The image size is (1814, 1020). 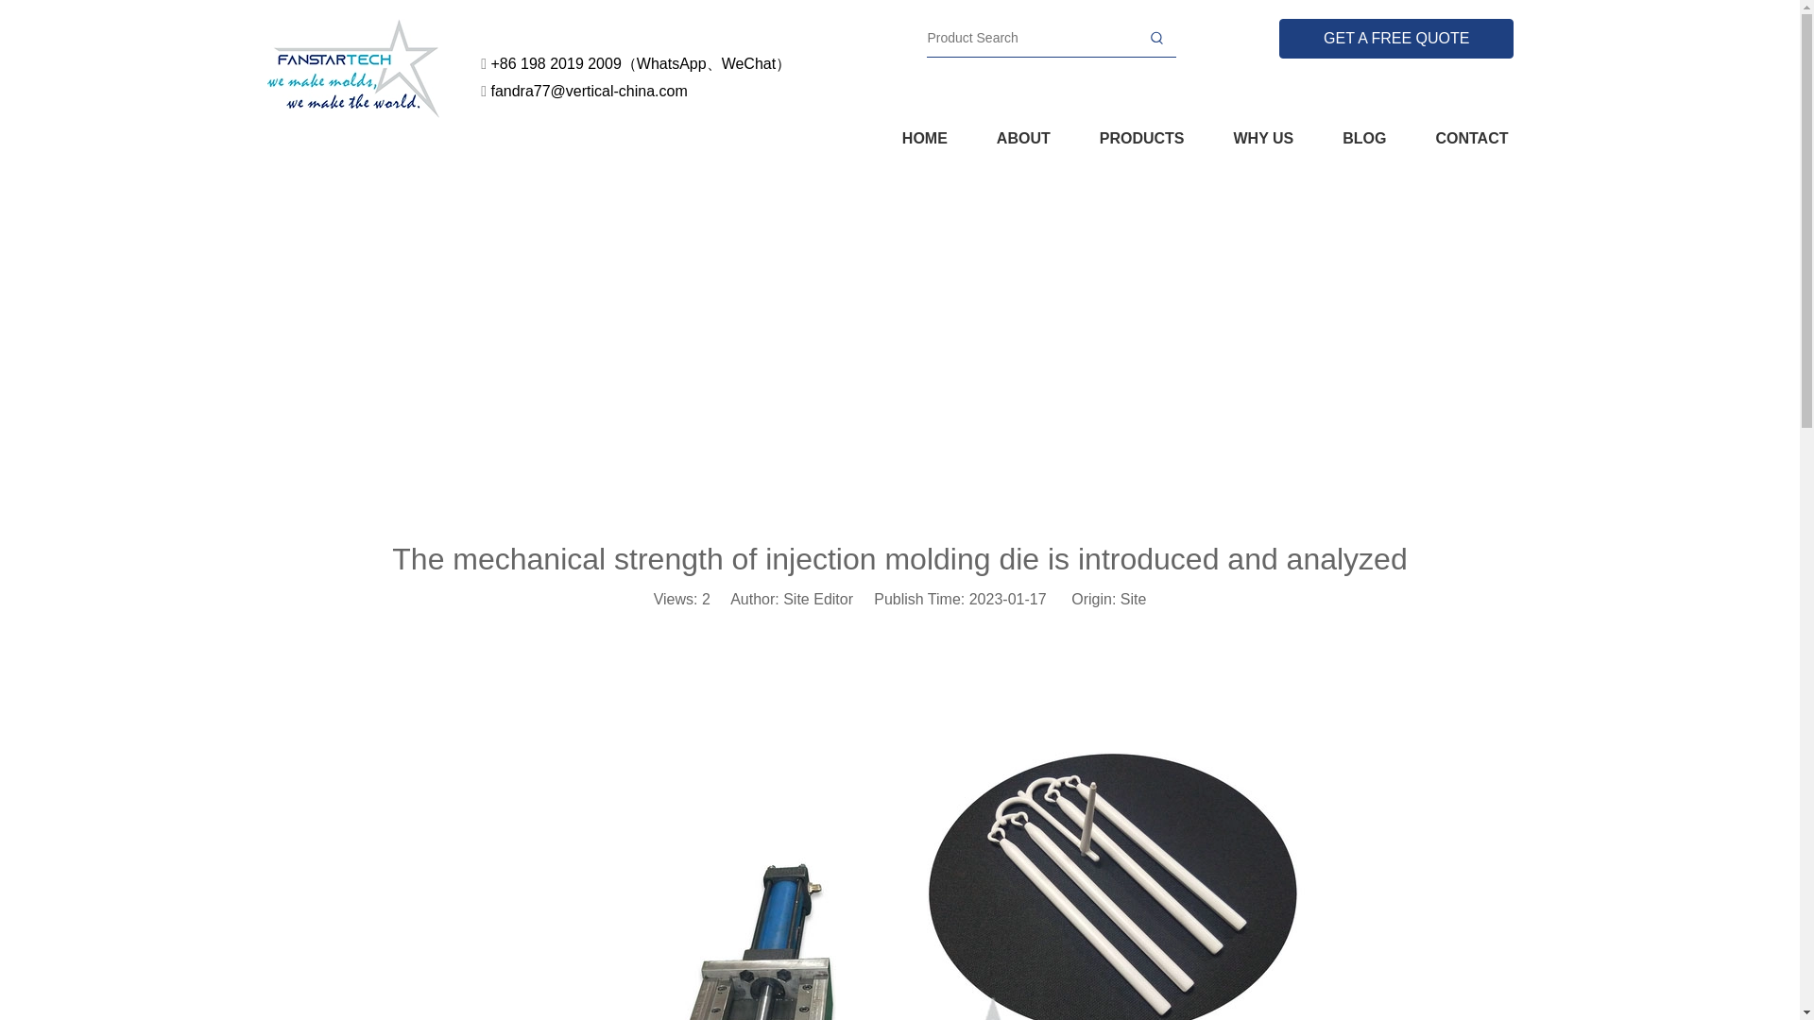 I want to click on WHY US, so click(x=1264, y=138).